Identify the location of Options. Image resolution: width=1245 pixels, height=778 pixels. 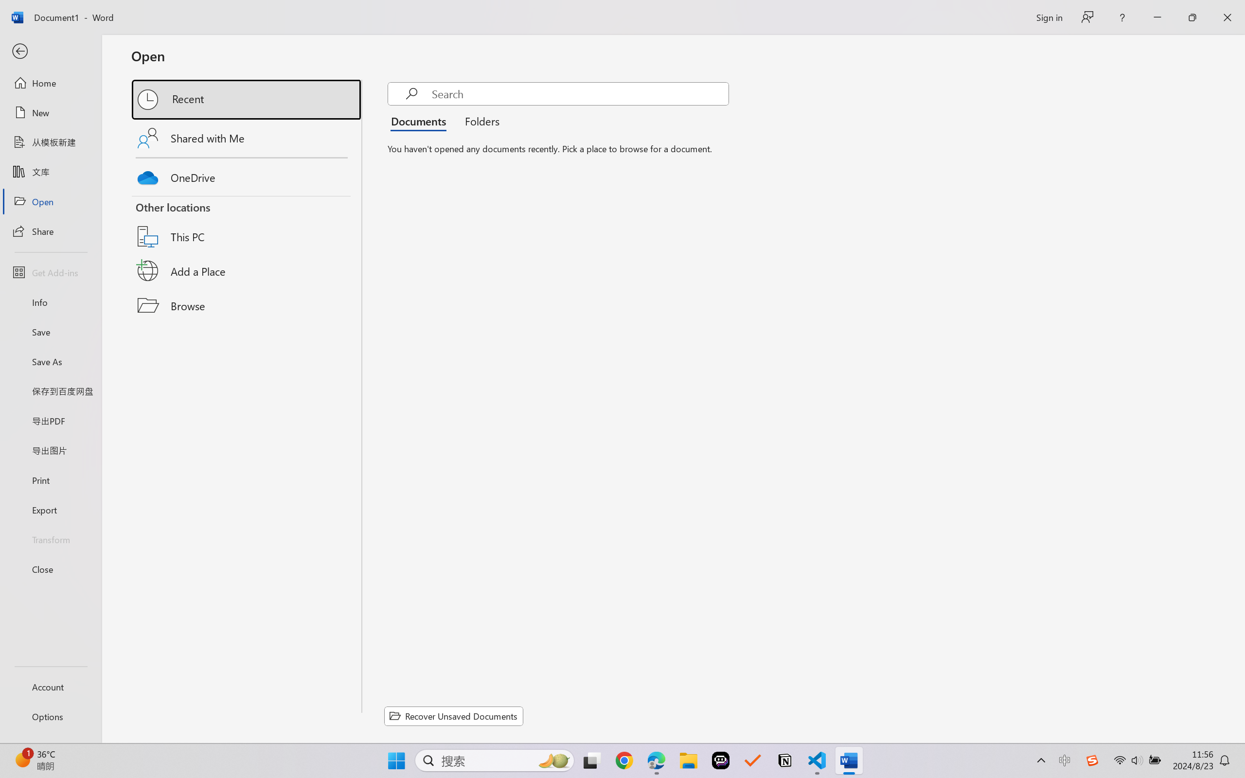
(51, 717).